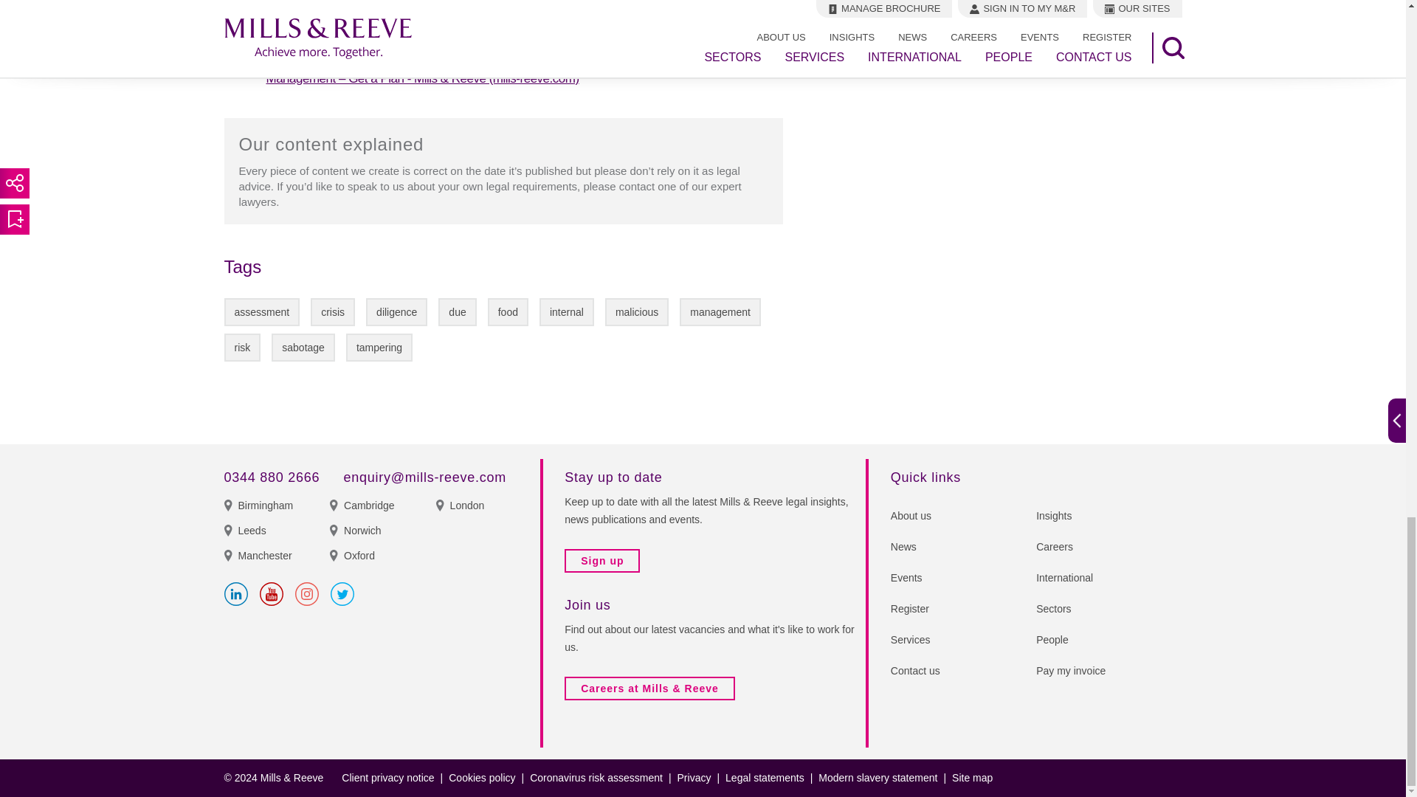  I want to click on Twitter, so click(342, 593).